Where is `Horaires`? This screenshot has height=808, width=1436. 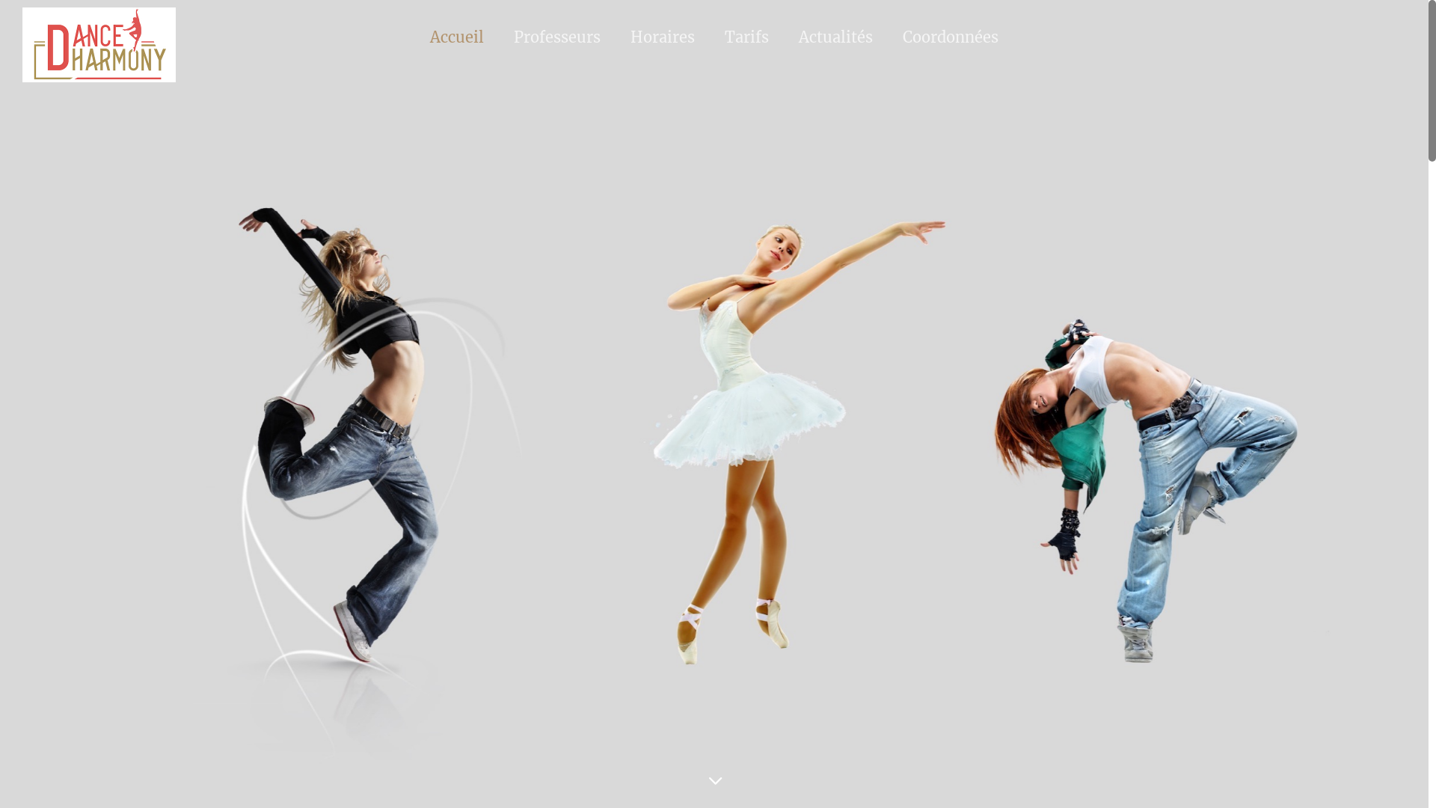 Horaires is located at coordinates (663, 37).